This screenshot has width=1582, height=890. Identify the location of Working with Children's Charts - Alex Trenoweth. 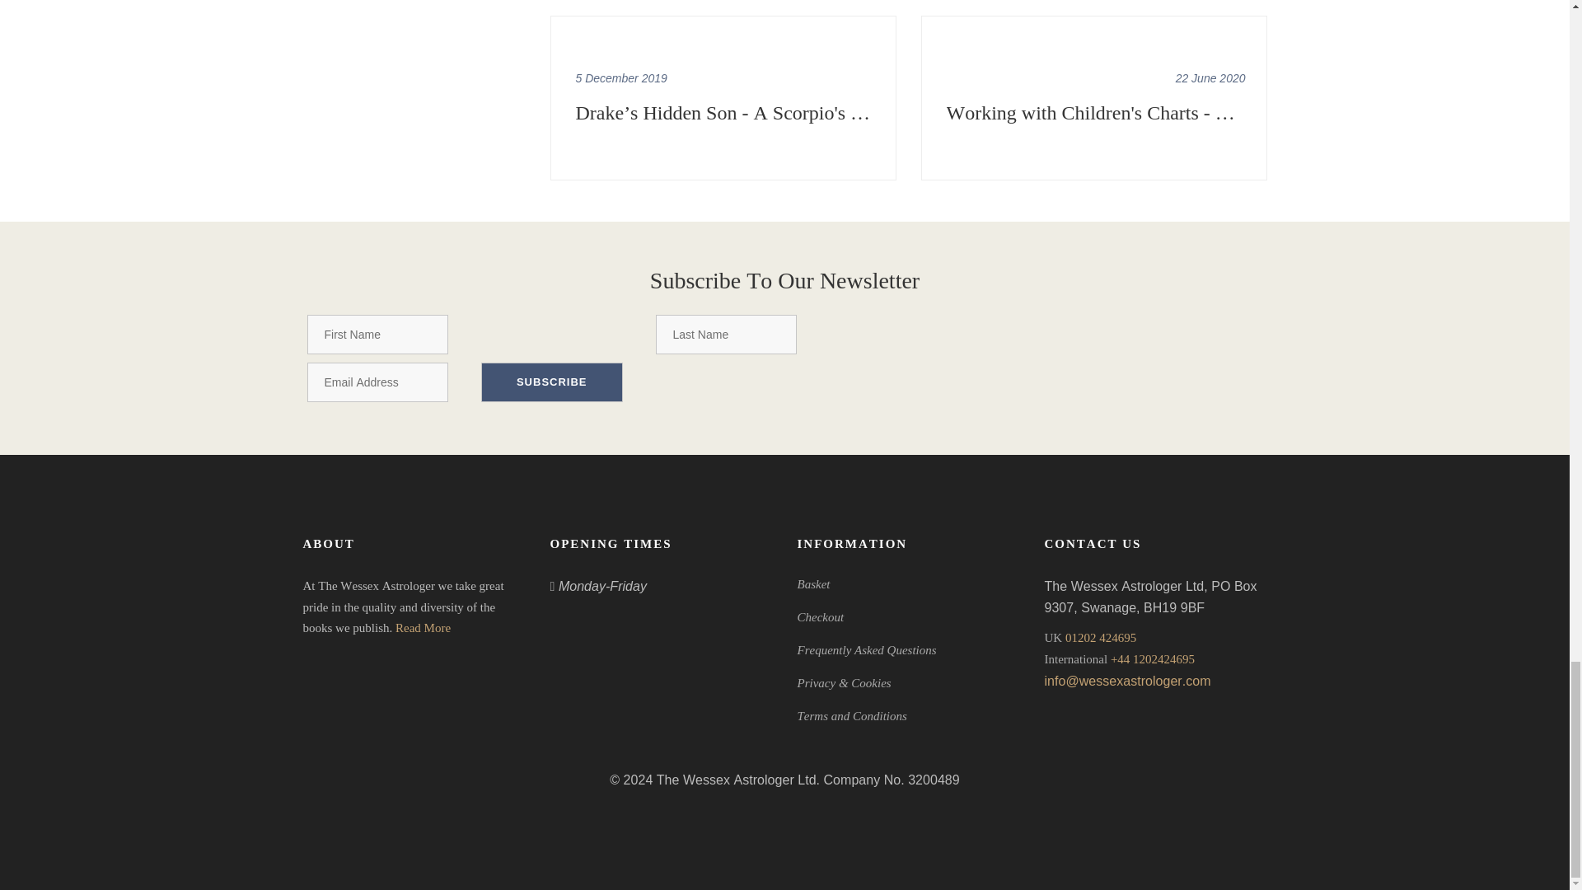
(1210, 77).